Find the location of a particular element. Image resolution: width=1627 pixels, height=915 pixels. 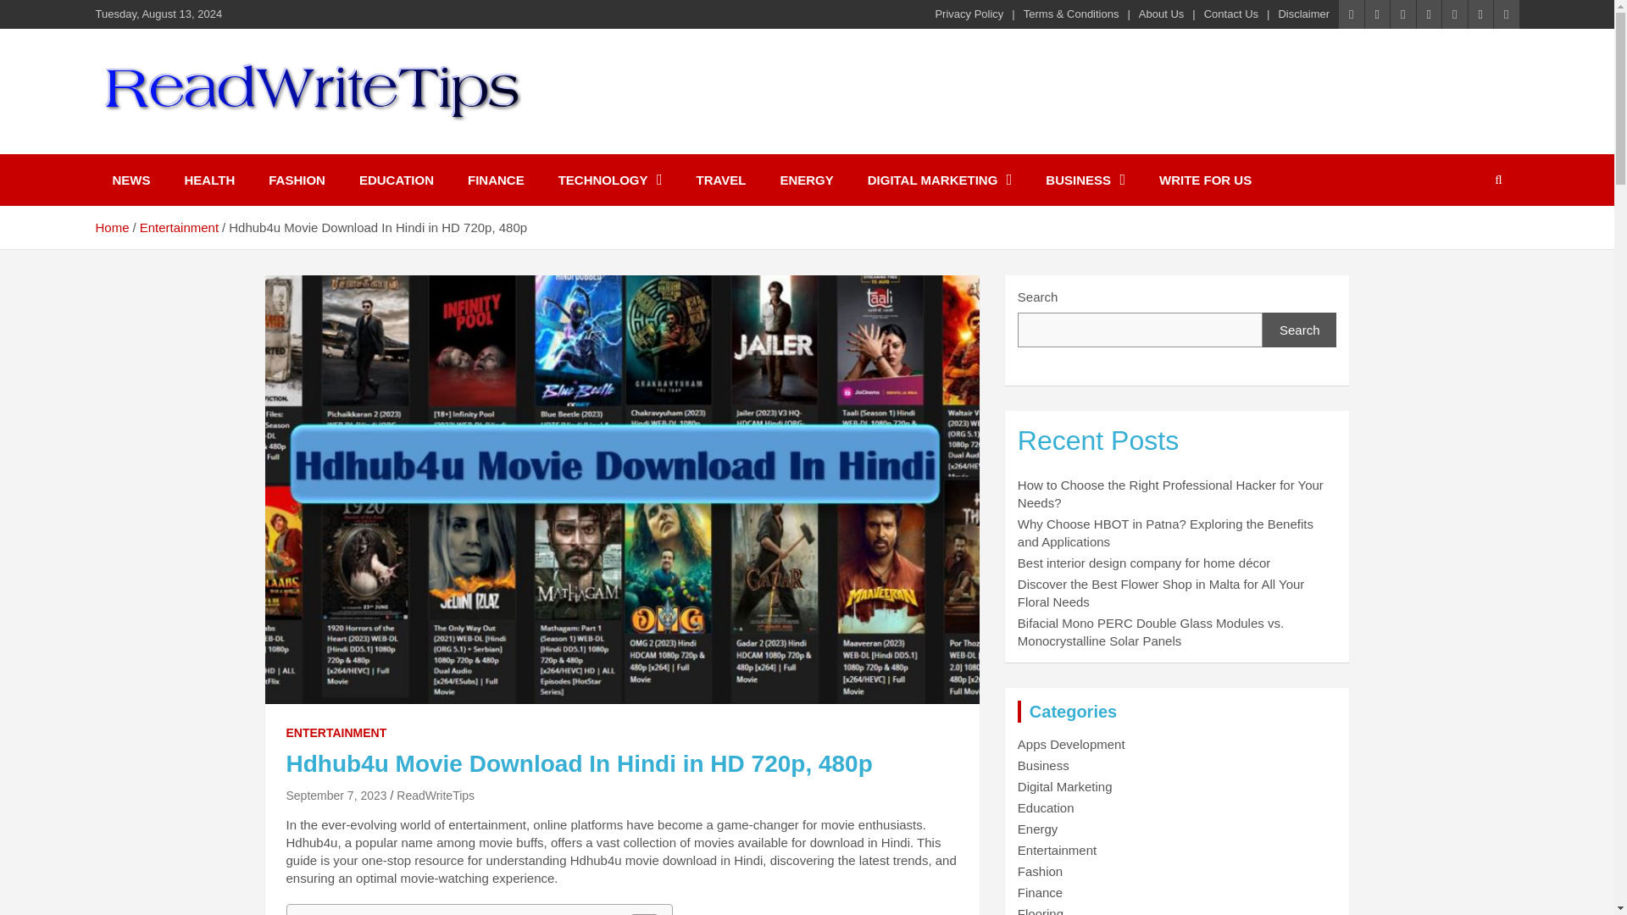

TRAVEL is located at coordinates (720, 180).